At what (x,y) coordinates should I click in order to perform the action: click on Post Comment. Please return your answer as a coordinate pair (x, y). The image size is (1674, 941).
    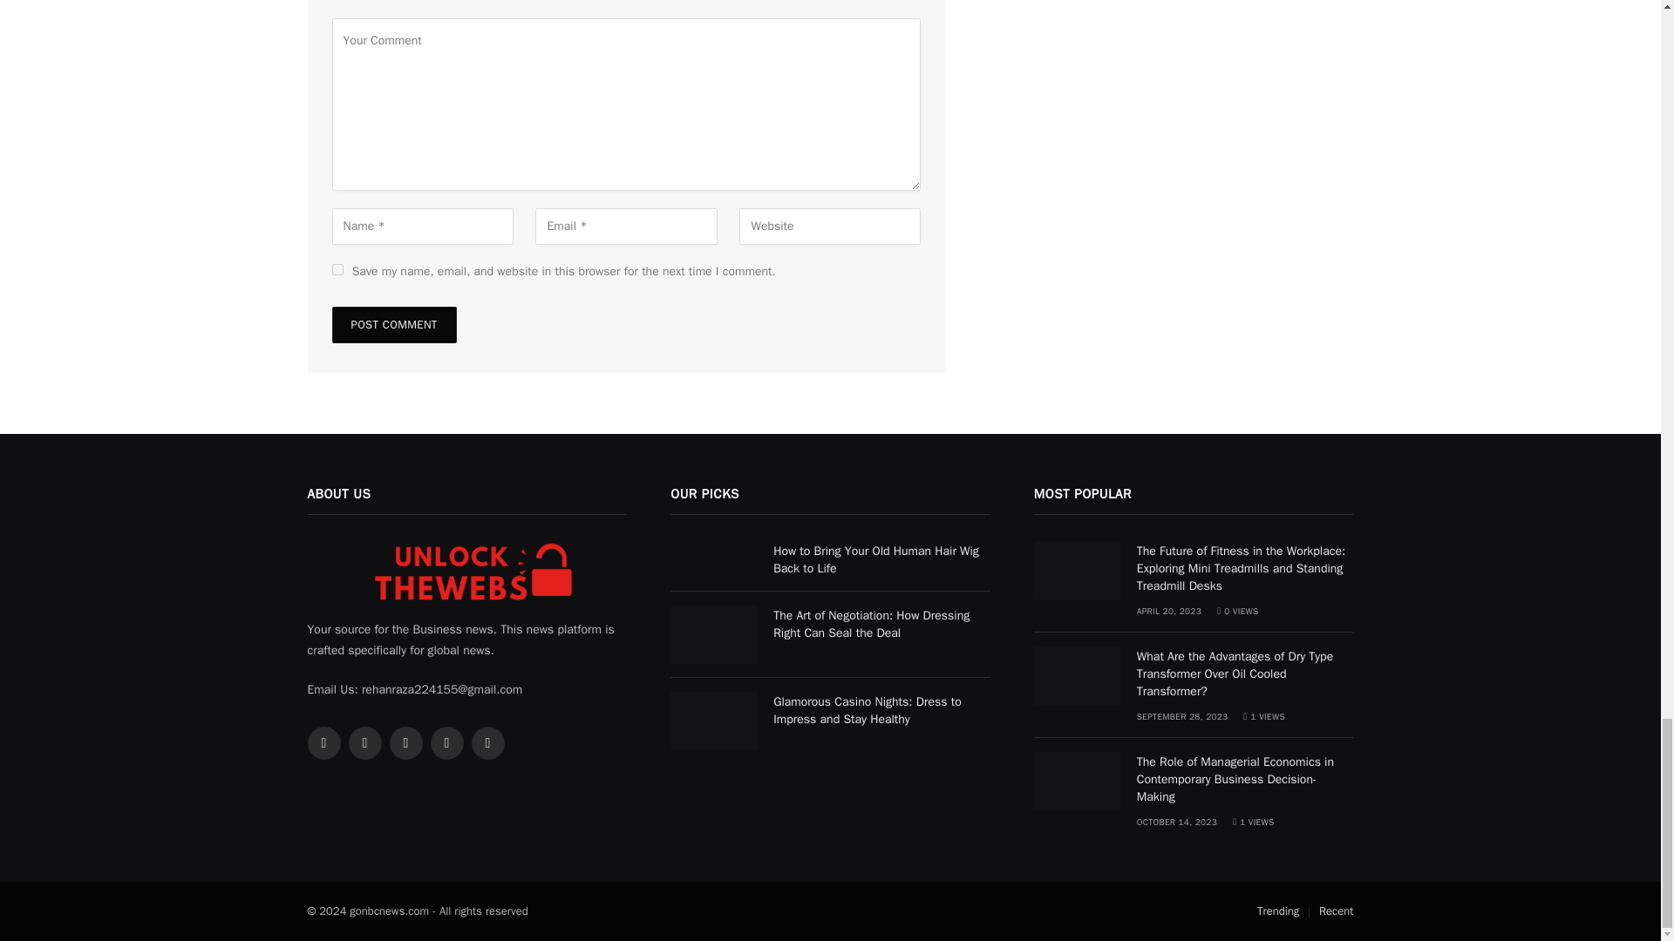
    Looking at the image, I should click on (393, 325).